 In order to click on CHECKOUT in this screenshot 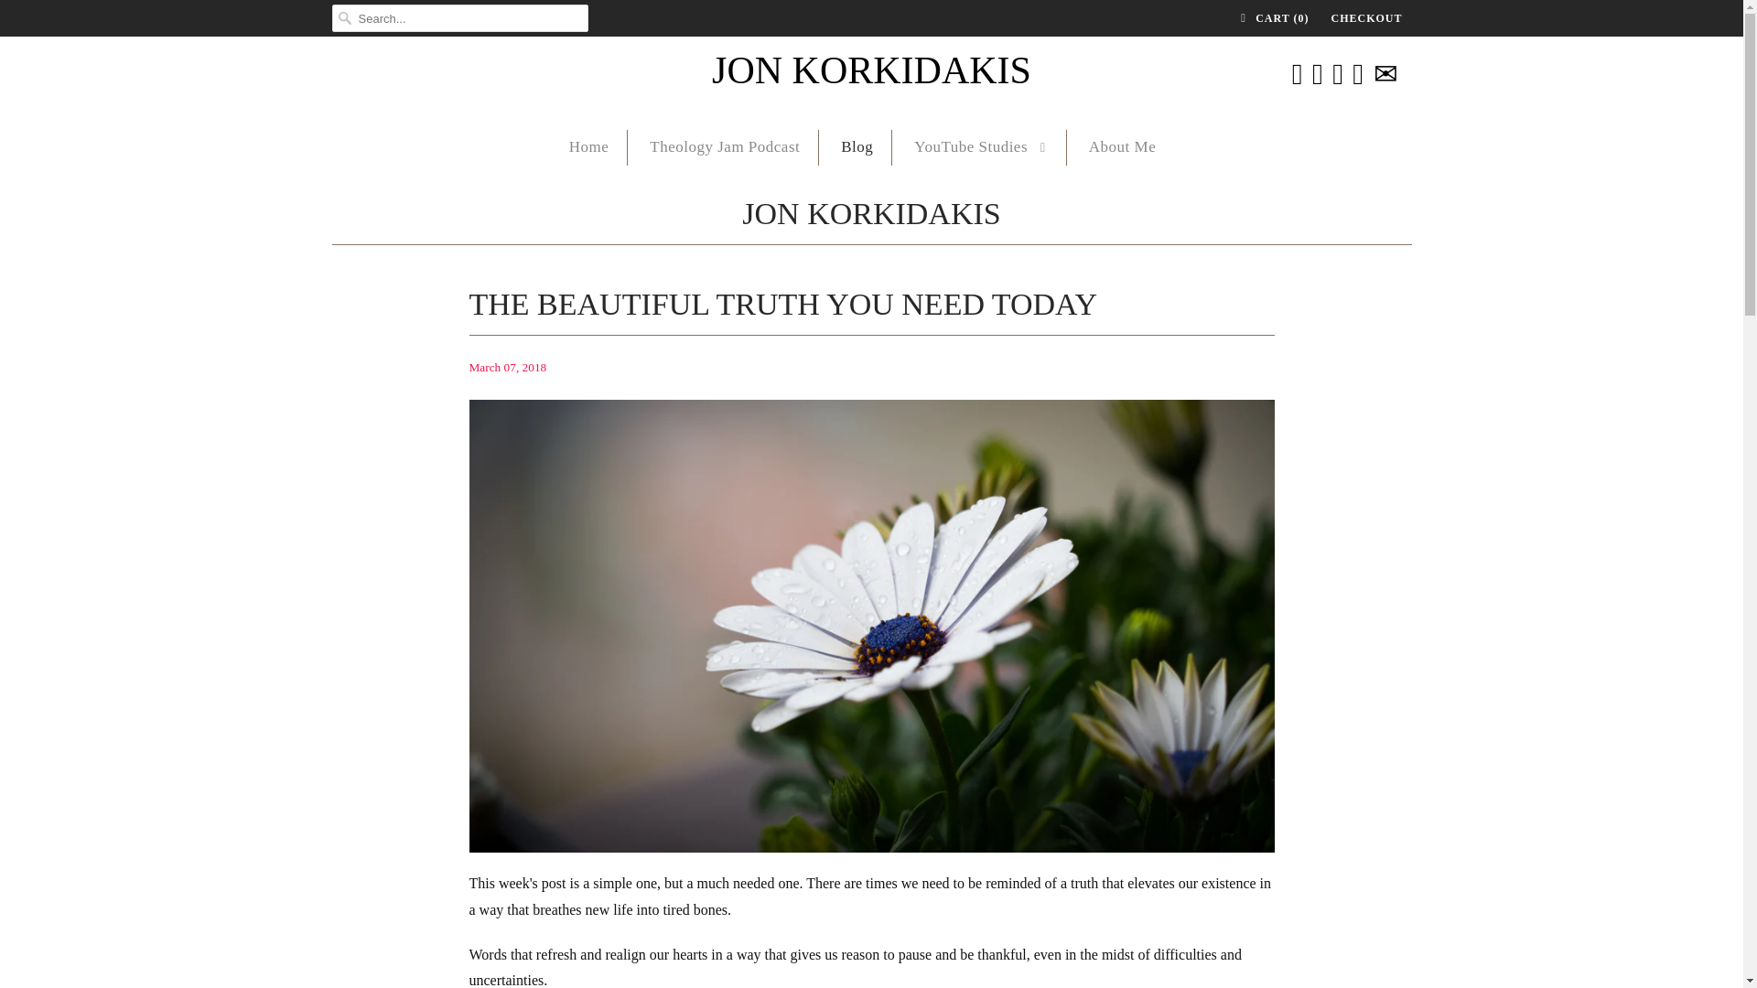, I will do `click(1365, 18)`.